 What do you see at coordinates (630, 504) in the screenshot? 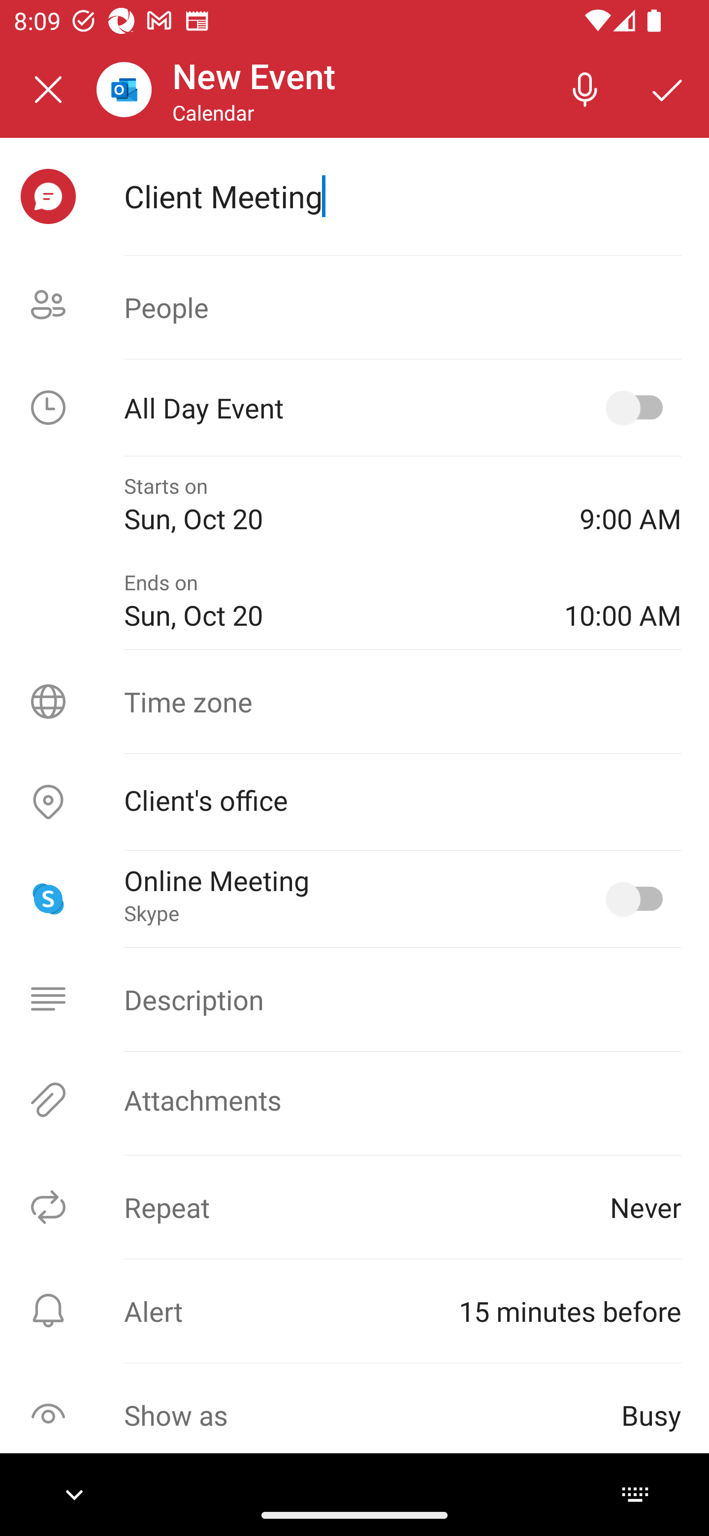
I see `9:00 AM` at bounding box center [630, 504].